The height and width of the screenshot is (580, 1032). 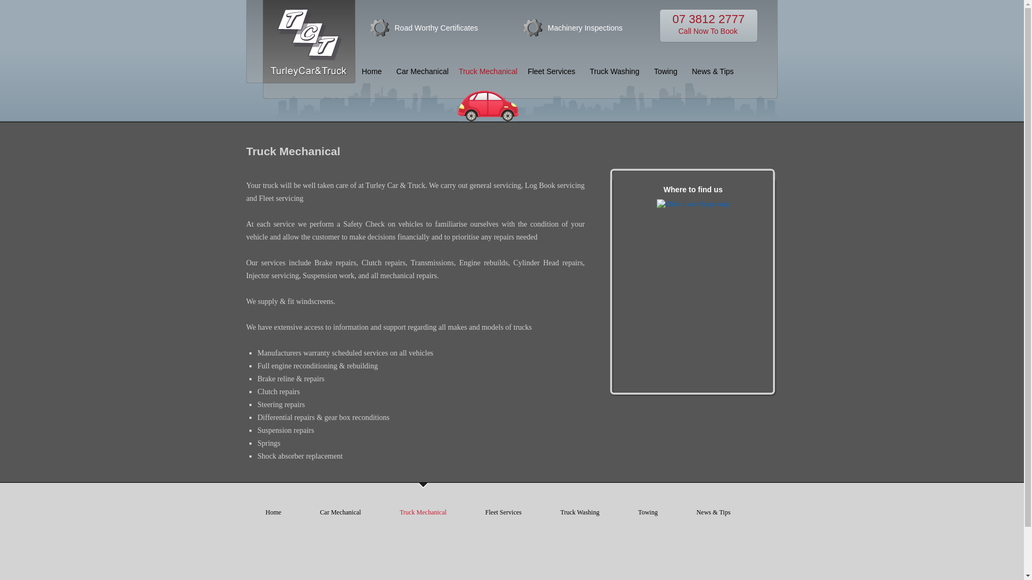 What do you see at coordinates (708, 26) in the screenshot?
I see `Truck Mechanical` at bounding box center [708, 26].